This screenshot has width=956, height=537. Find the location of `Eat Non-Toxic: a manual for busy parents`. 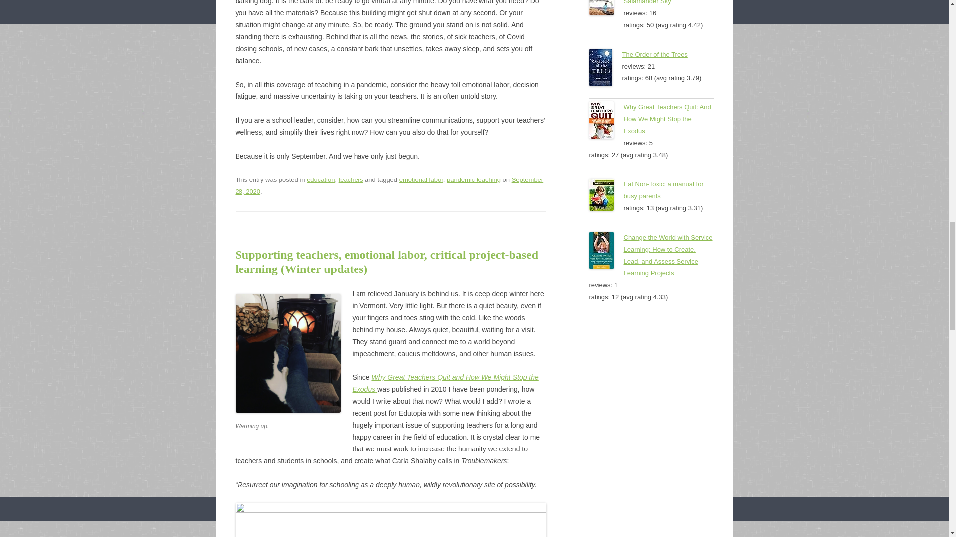

Eat Non-Toxic: a manual for busy parents is located at coordinates (605, 196).